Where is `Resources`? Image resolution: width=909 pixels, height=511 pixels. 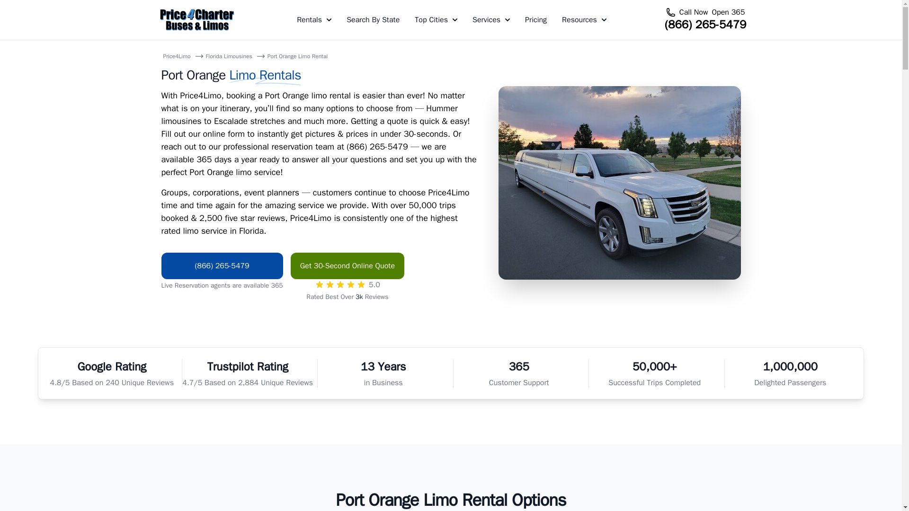 Resources is located at coordinates (584, 20).